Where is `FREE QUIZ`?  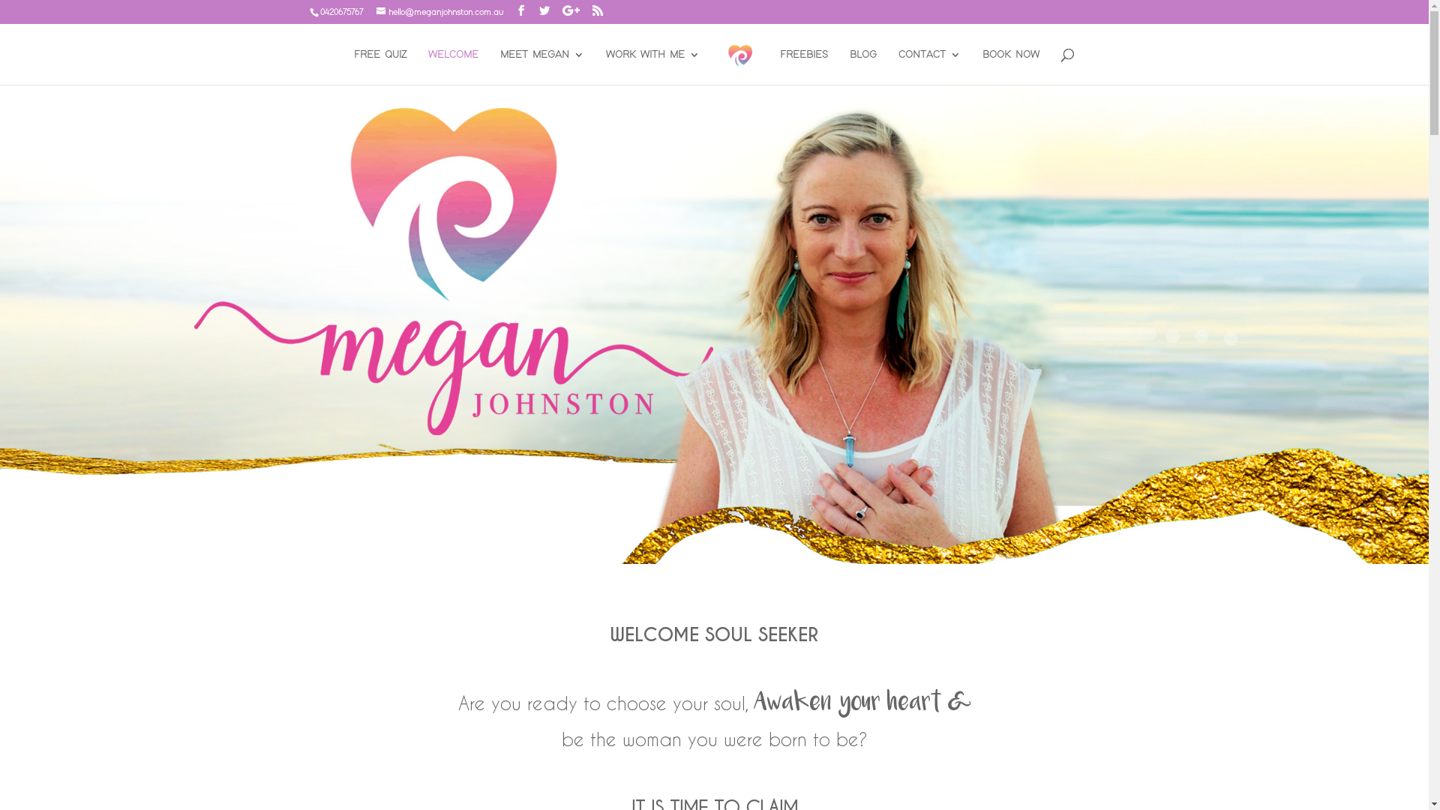 FREE QUIZ is located at coordinates (380, 67).